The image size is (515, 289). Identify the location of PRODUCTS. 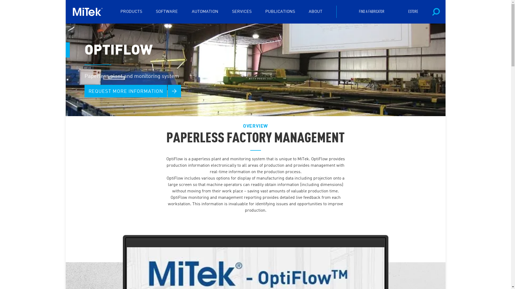
(131, 12).